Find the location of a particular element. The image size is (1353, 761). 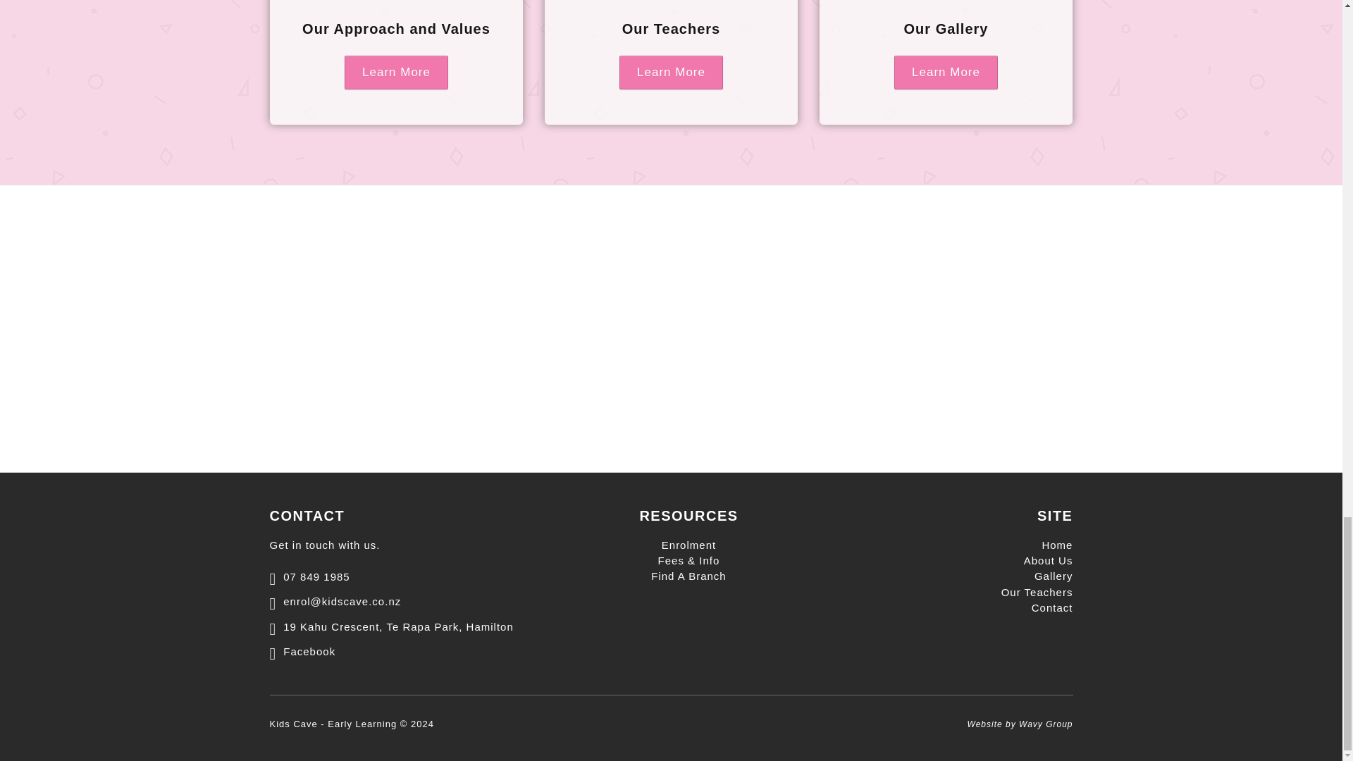

07 849 1985 is located at coordinates (309, 576).